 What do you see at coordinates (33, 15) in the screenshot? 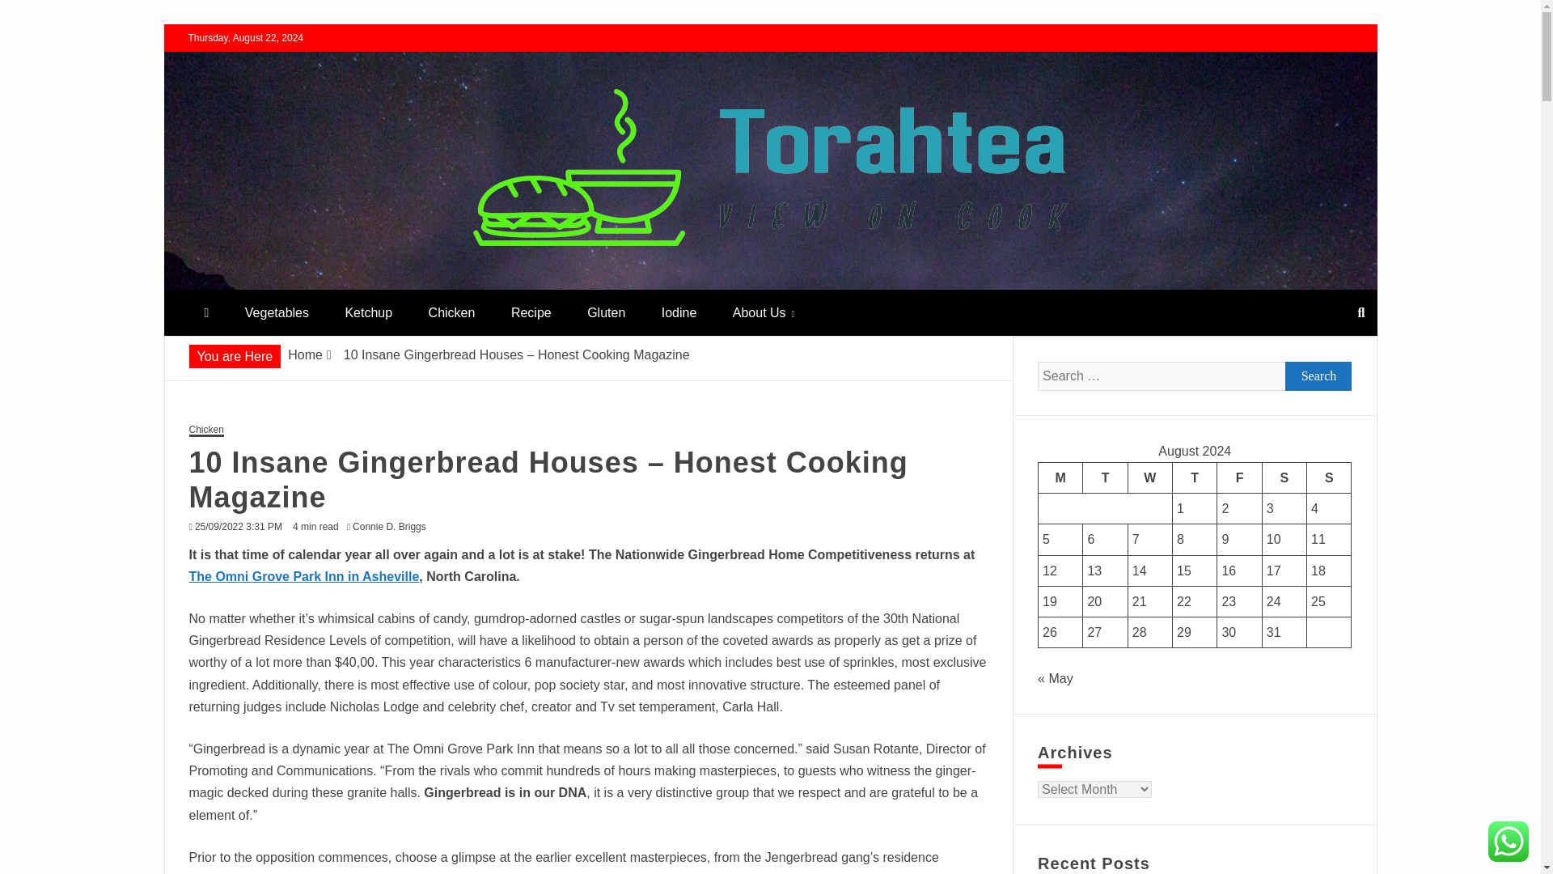
I see `Search` at bounding box center [33, 15].